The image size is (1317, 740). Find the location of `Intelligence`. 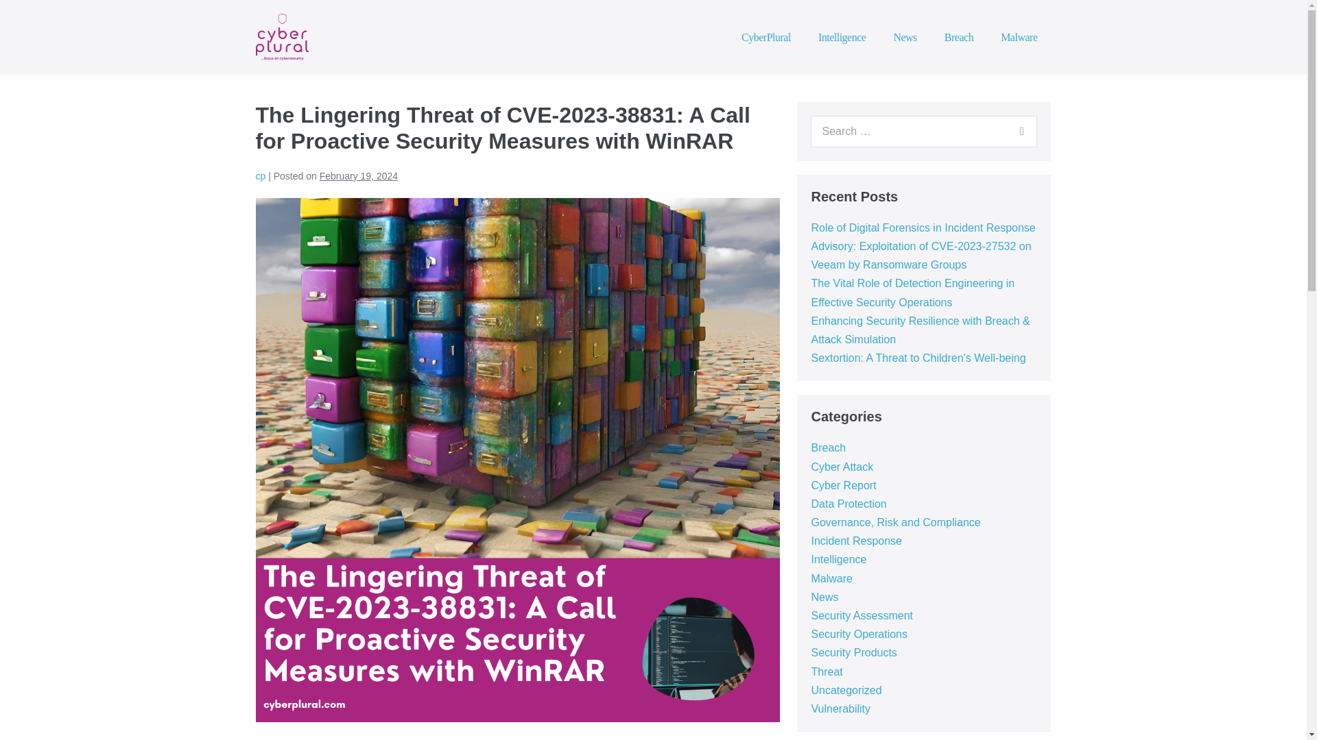

Intelligence is located at coordinates (842, 37).